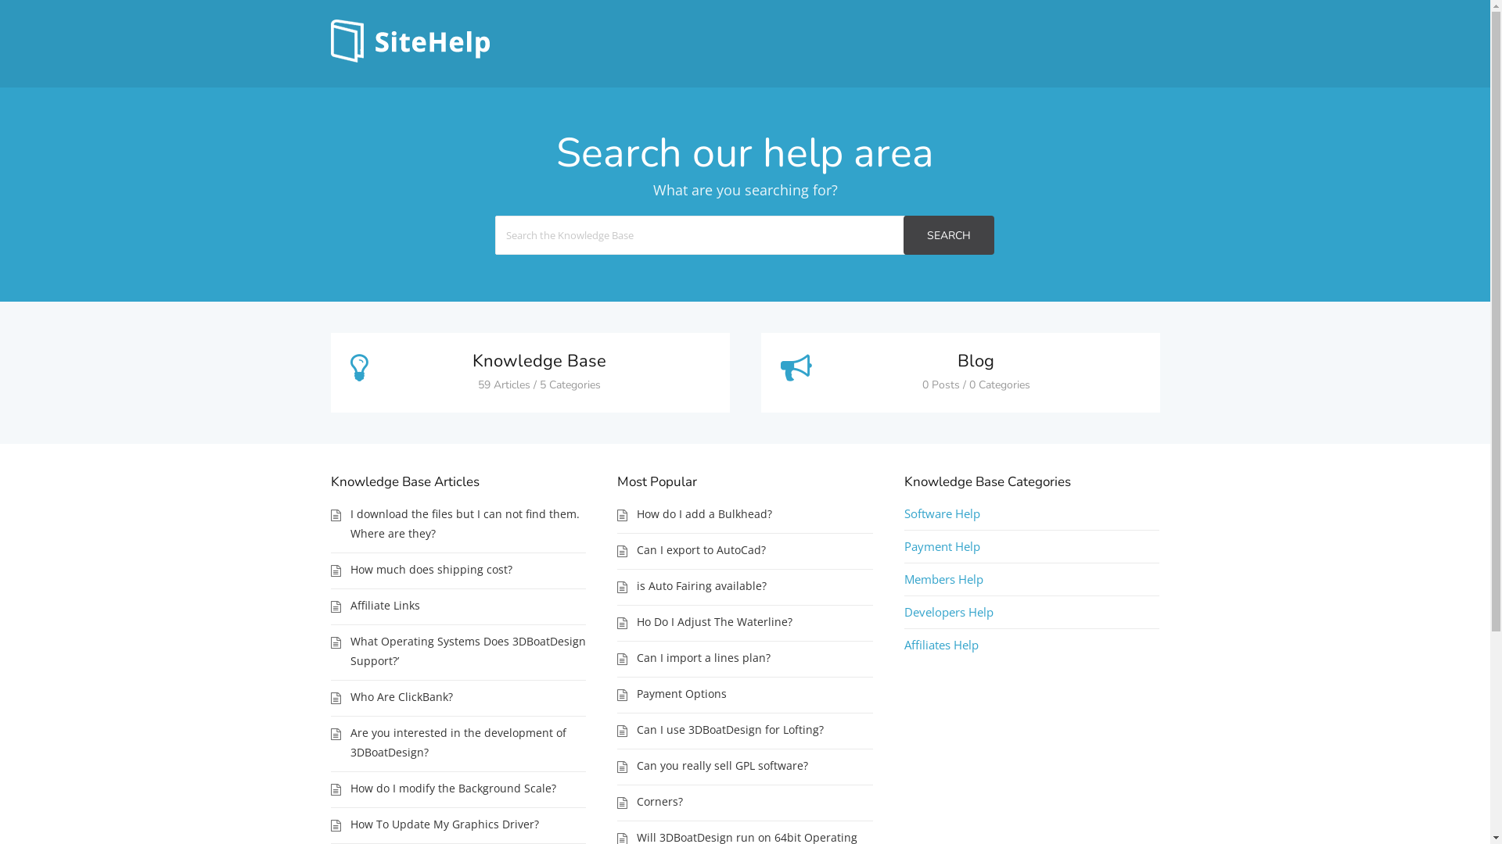  Describe the element at coordinates (530, 373) in the screenshot. I see `Knowledge Base
59 Articles / 5 Categories` at that location.